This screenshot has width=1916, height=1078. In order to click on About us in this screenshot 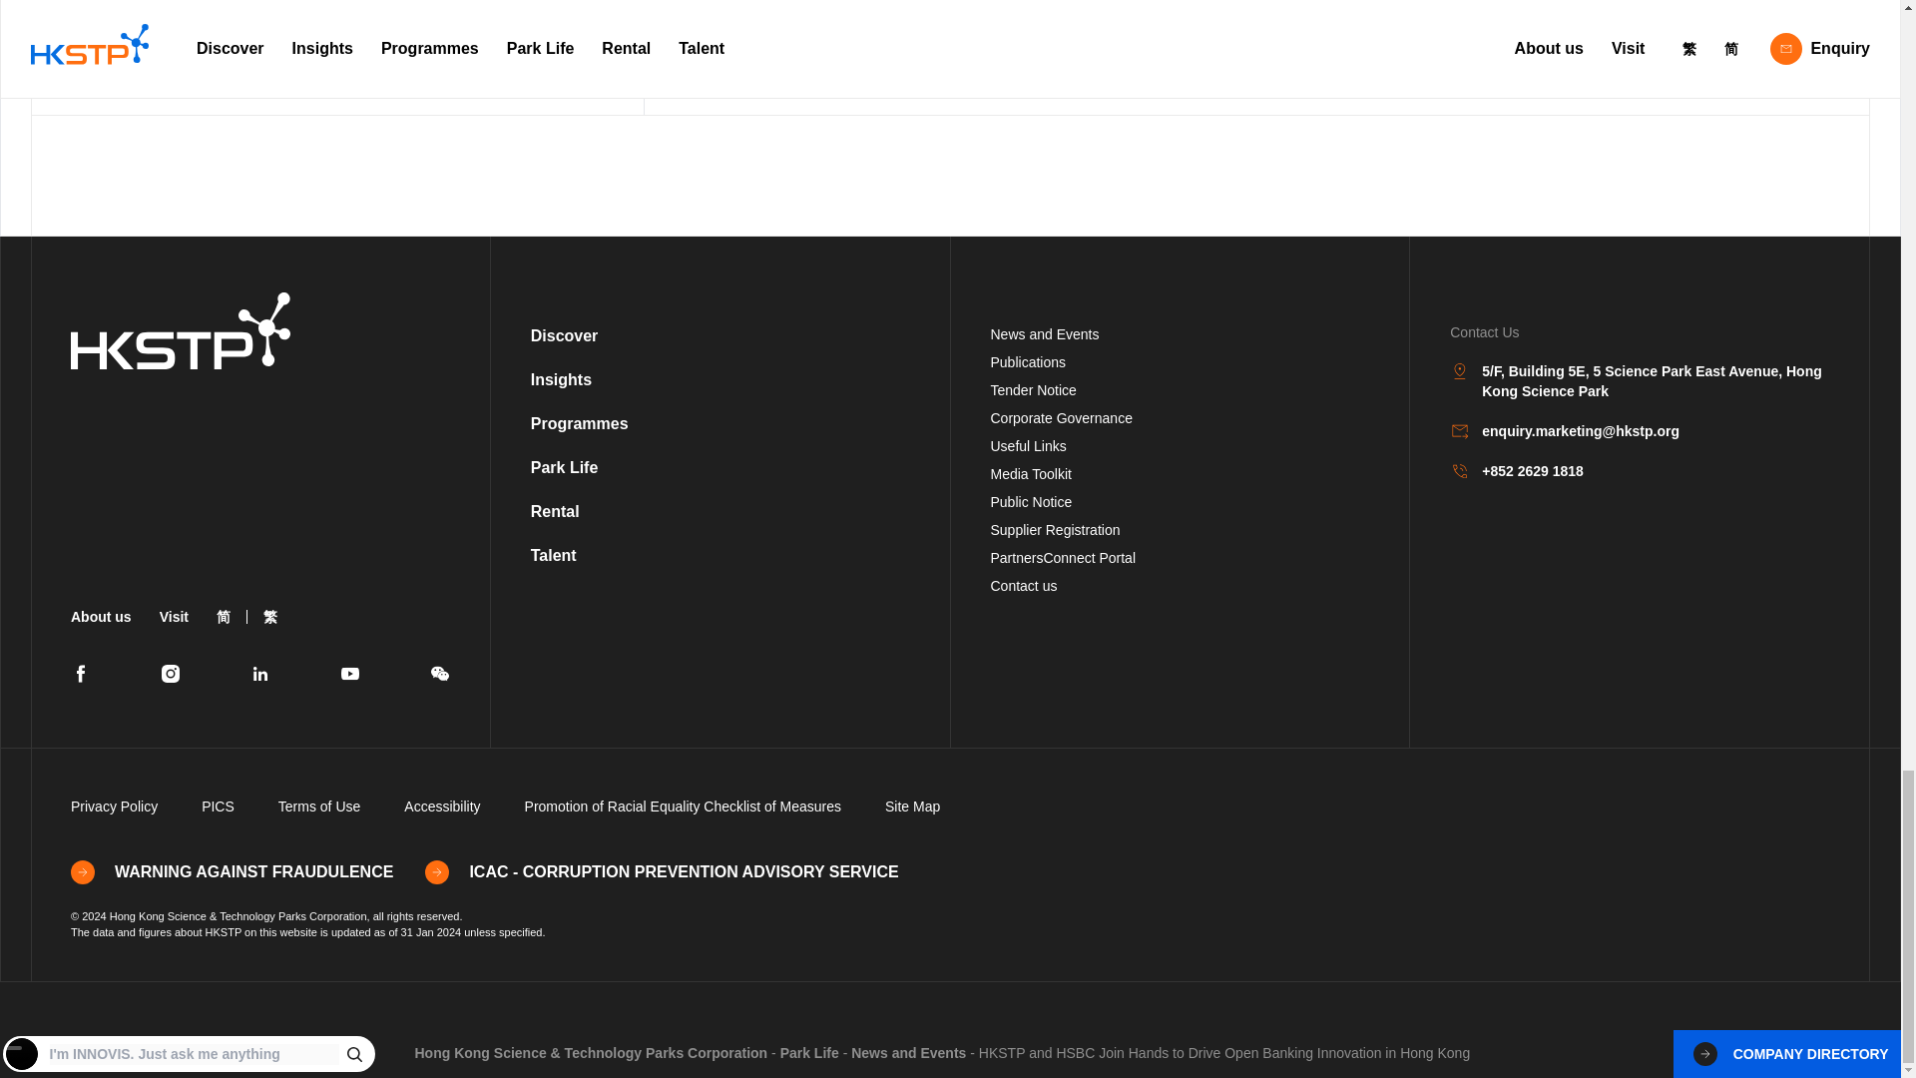, I will do `click(102, 617)`.